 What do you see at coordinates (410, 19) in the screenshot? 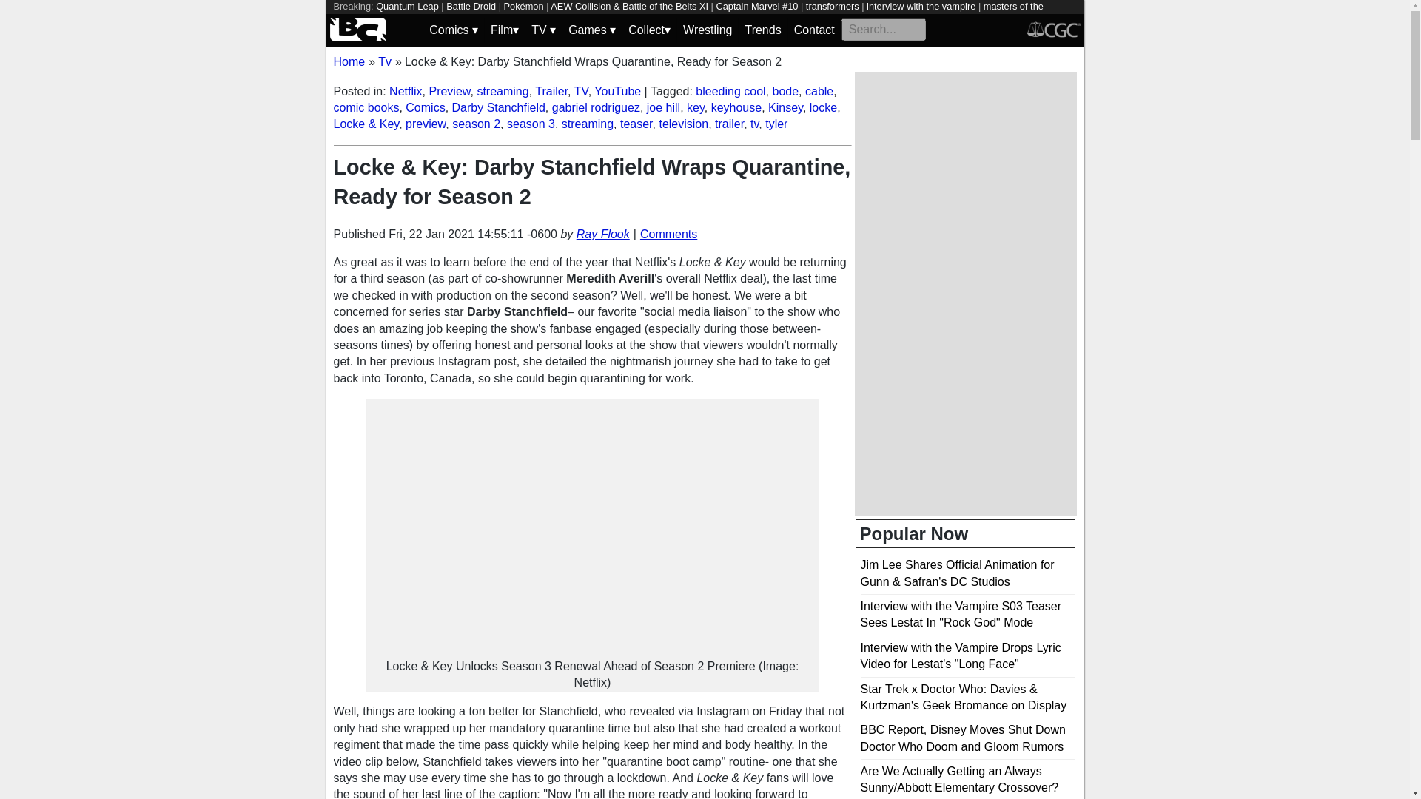
I see `Kill The Shadow` at bounding box center [410, 19].